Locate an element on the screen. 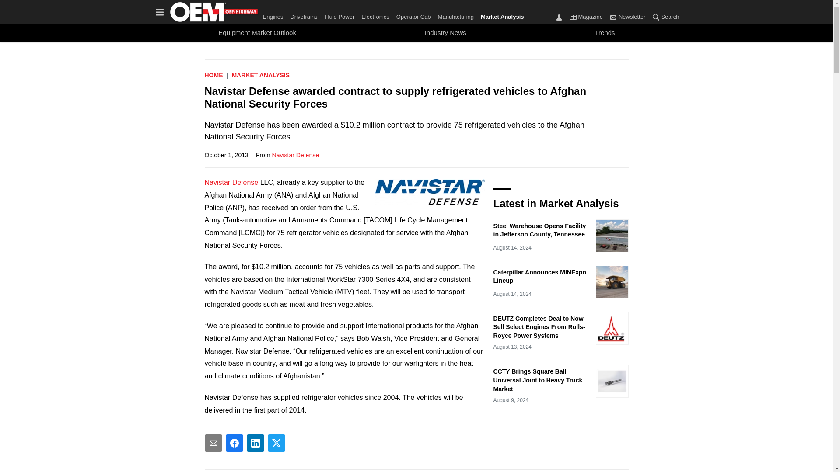  Market Analysis is located at coordinates (261, 75).